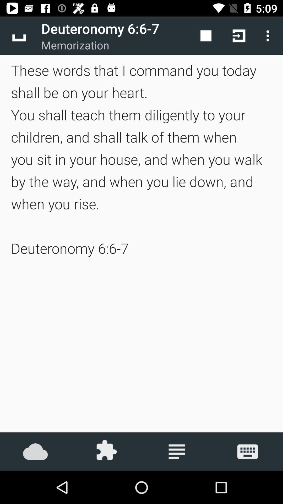  What do you see at coordinates (35, 451) in the screenshot?
I see `choose the icon below the these words that icon` at bounding box center [35, 451].